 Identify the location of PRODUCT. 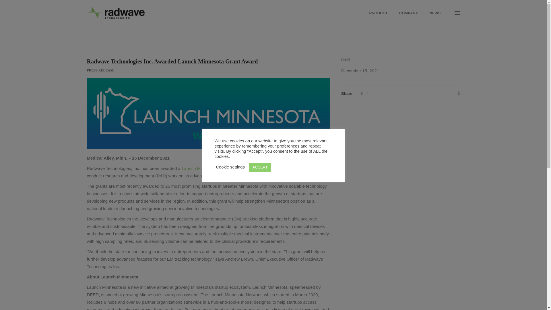
(378, 13).